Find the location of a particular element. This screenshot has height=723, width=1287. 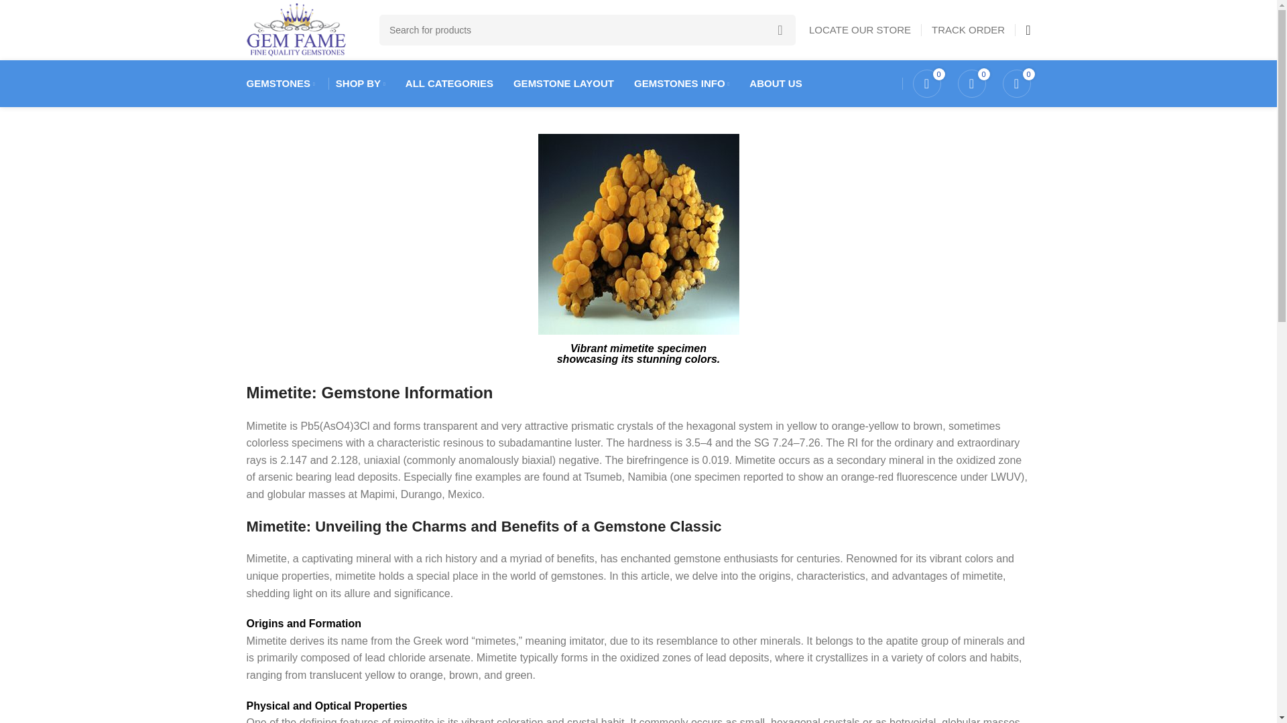

My Wishlist is located at coordinates (926, 83).